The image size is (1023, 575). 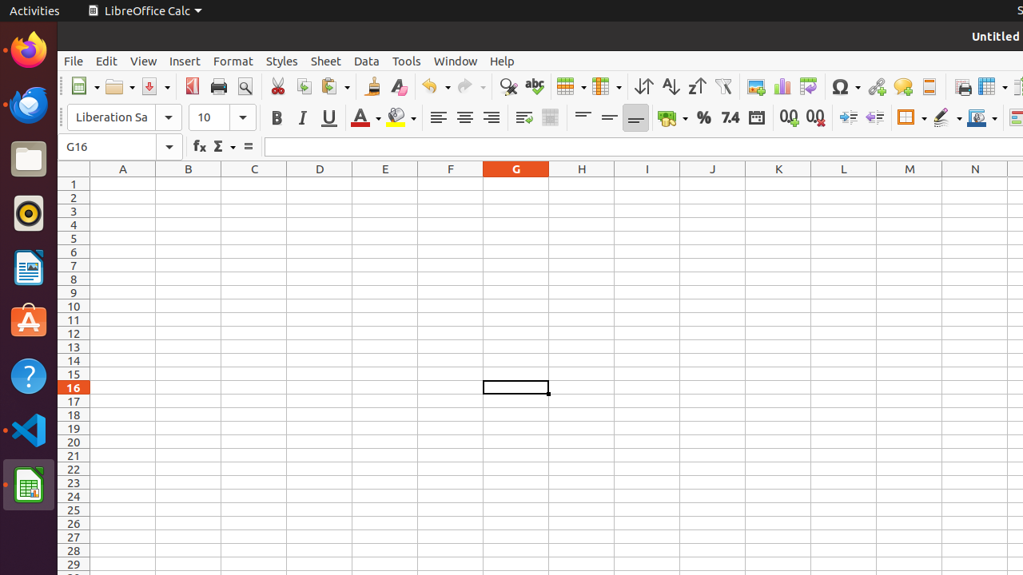 I want to click on Bold, so click(x=277, y=118).